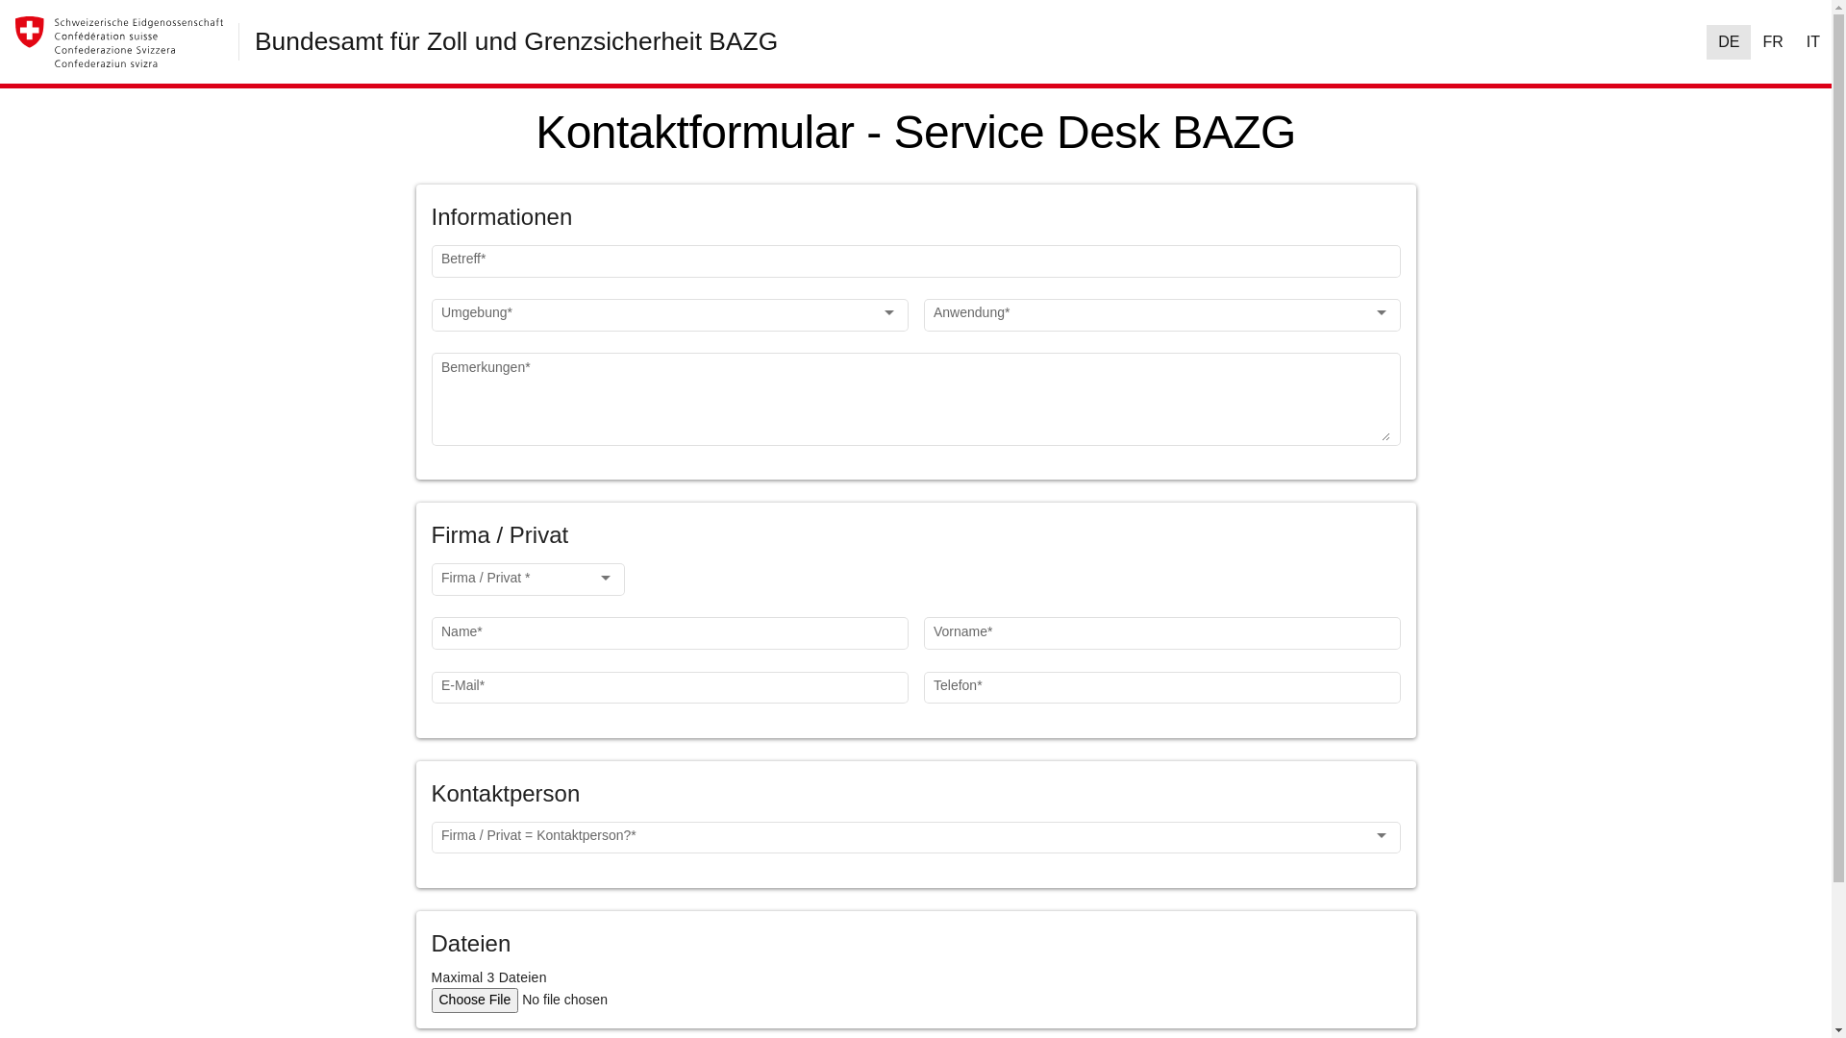 The width and height of the screenshot is (1846, 1038). I want to click on IT, so click(1813, 42).